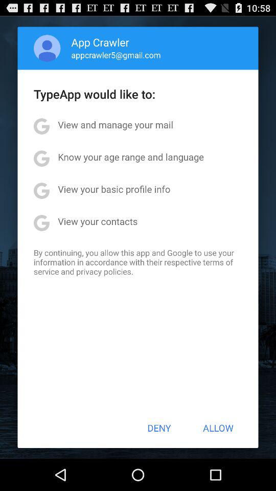 The height and width of the screenshot is (491, 276). Describe the element at coordinates (131, 157) in the screenshot. I see `open item below view and manage app` at that location.